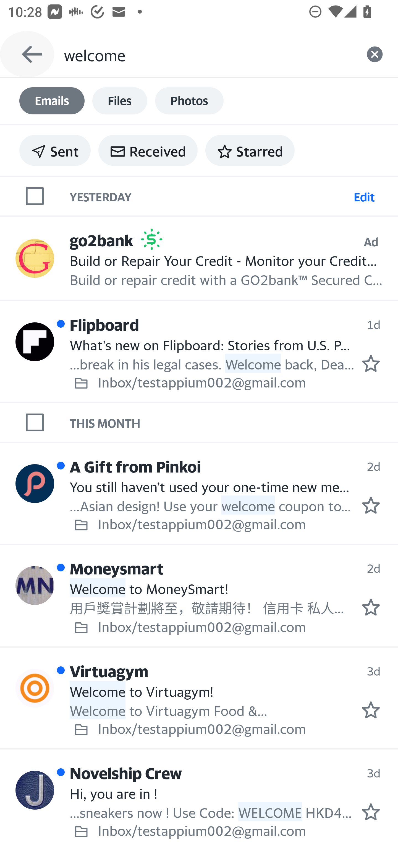 This screenshot has height=842, width=398. What do you see at coordinates (364, 196) in the screenshot?
I see `Edit Select emails` at bounding box center [364, 196].